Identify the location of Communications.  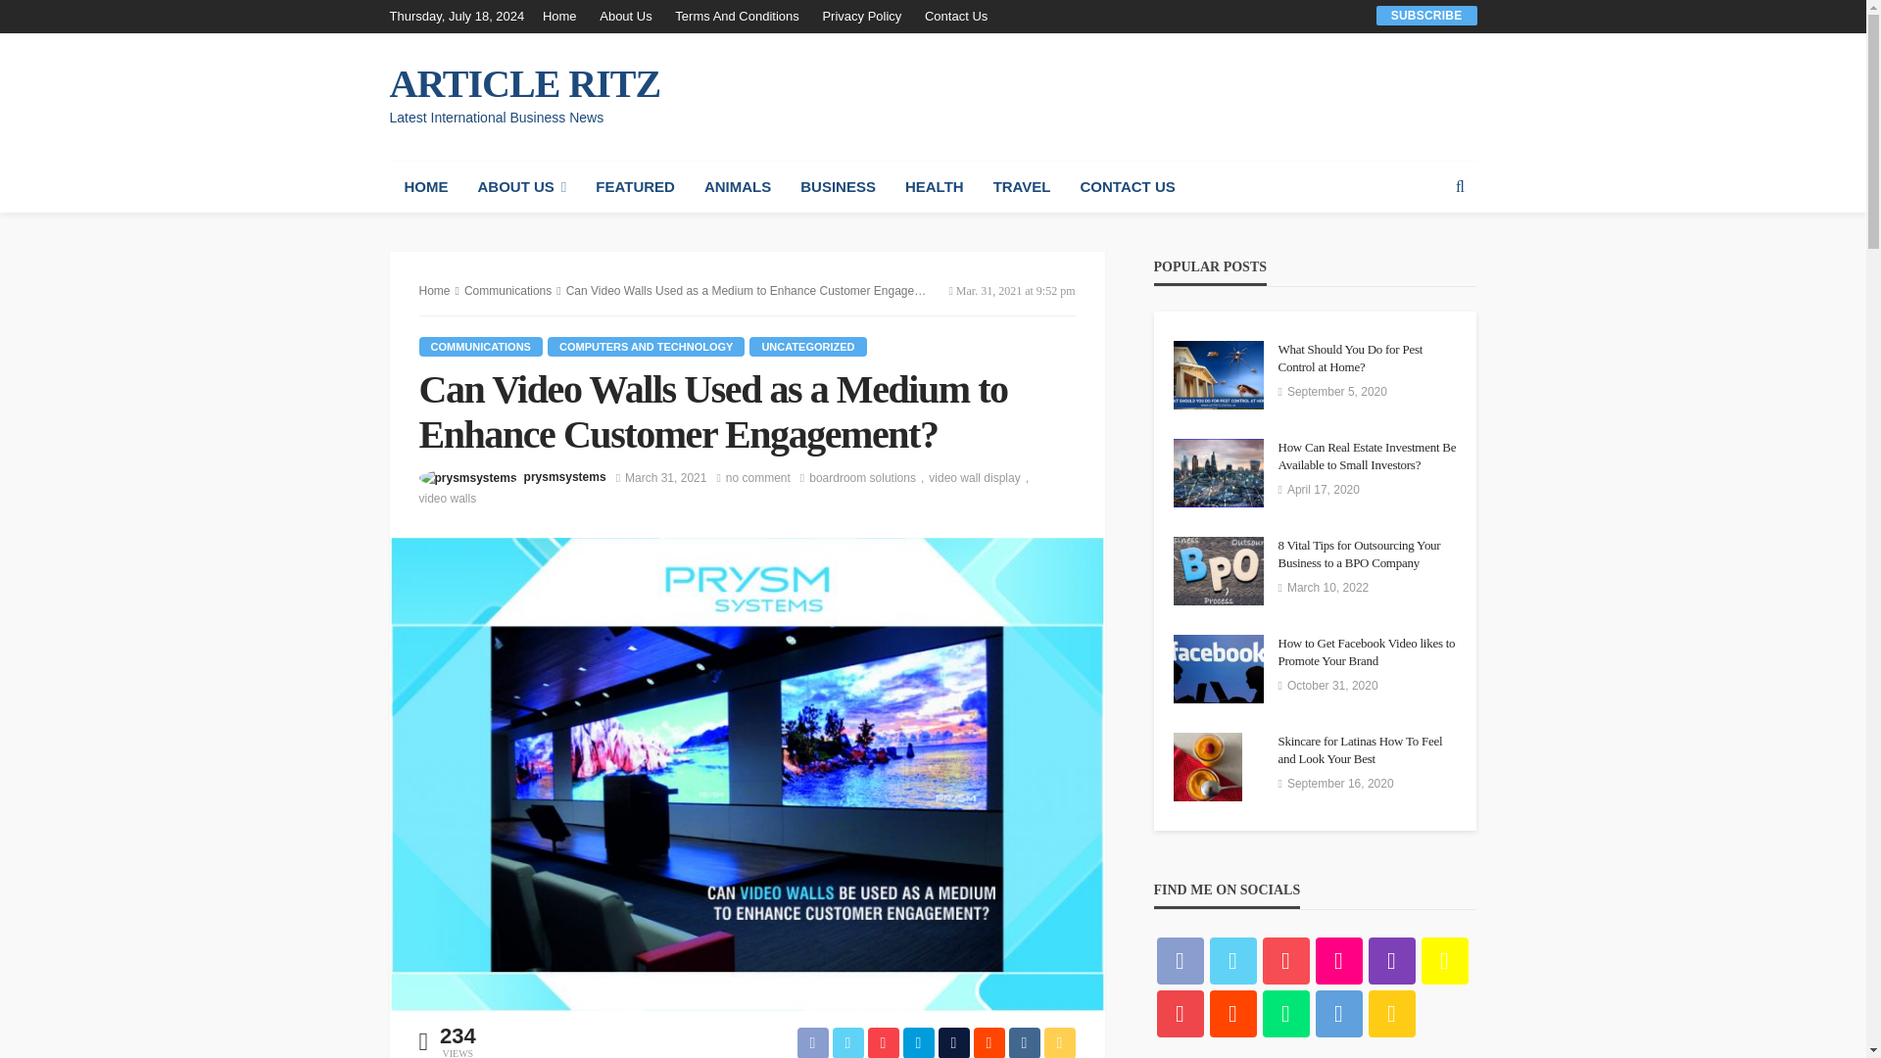
(481, 347).